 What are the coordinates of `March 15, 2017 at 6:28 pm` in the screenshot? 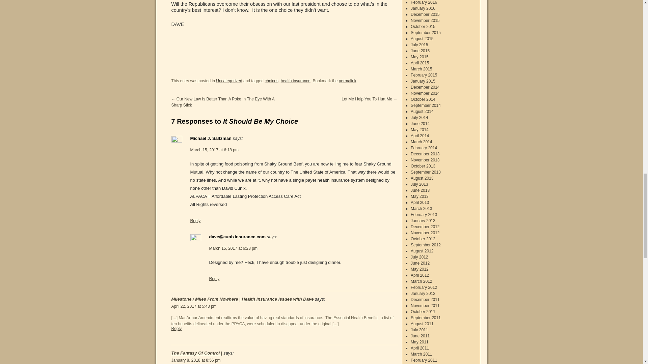 It's located at (233, 248).